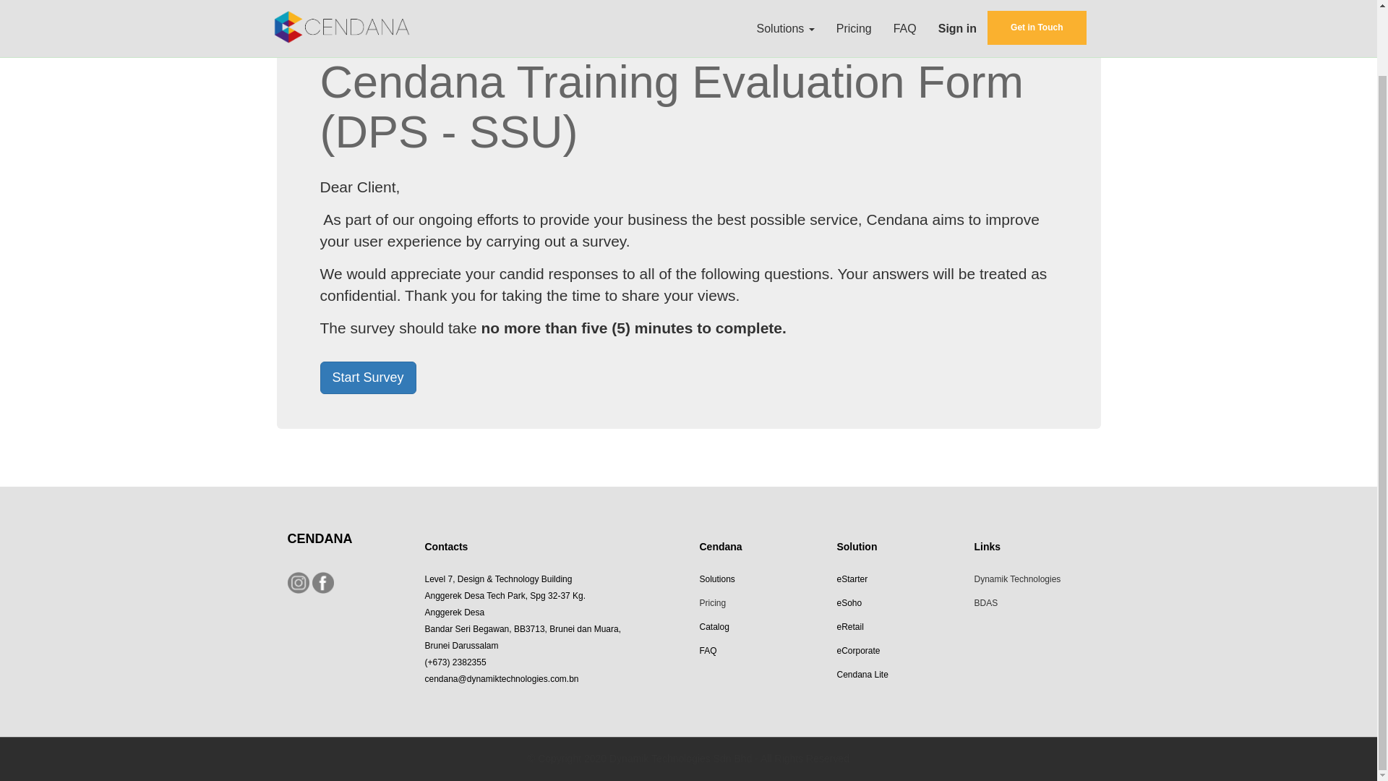 Image resolution: width=1388 pixels, height=781 pixels. What do you see at coordinates (714, 626) in the screenshot?
I see `Catalog` at bounding box center [714, 626].